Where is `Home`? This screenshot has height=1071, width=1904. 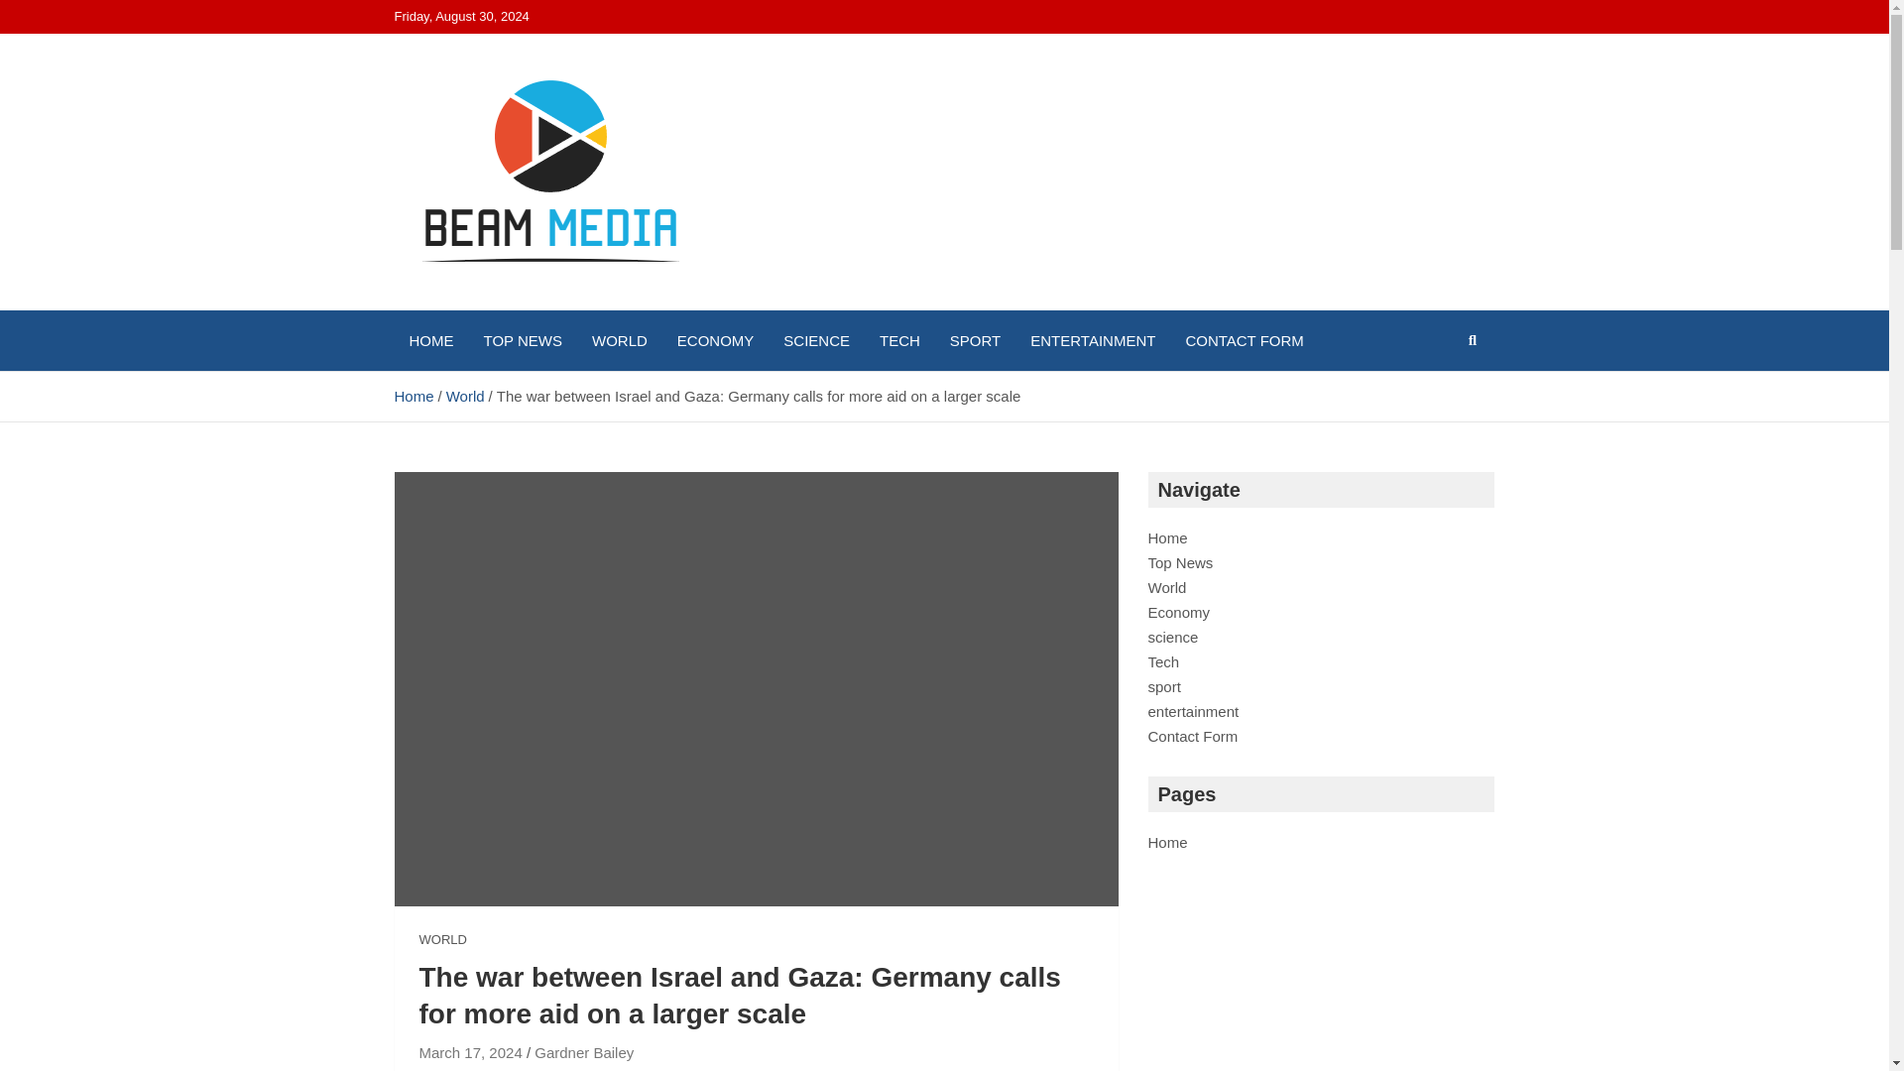 Home is located at coordinates (414, 396).